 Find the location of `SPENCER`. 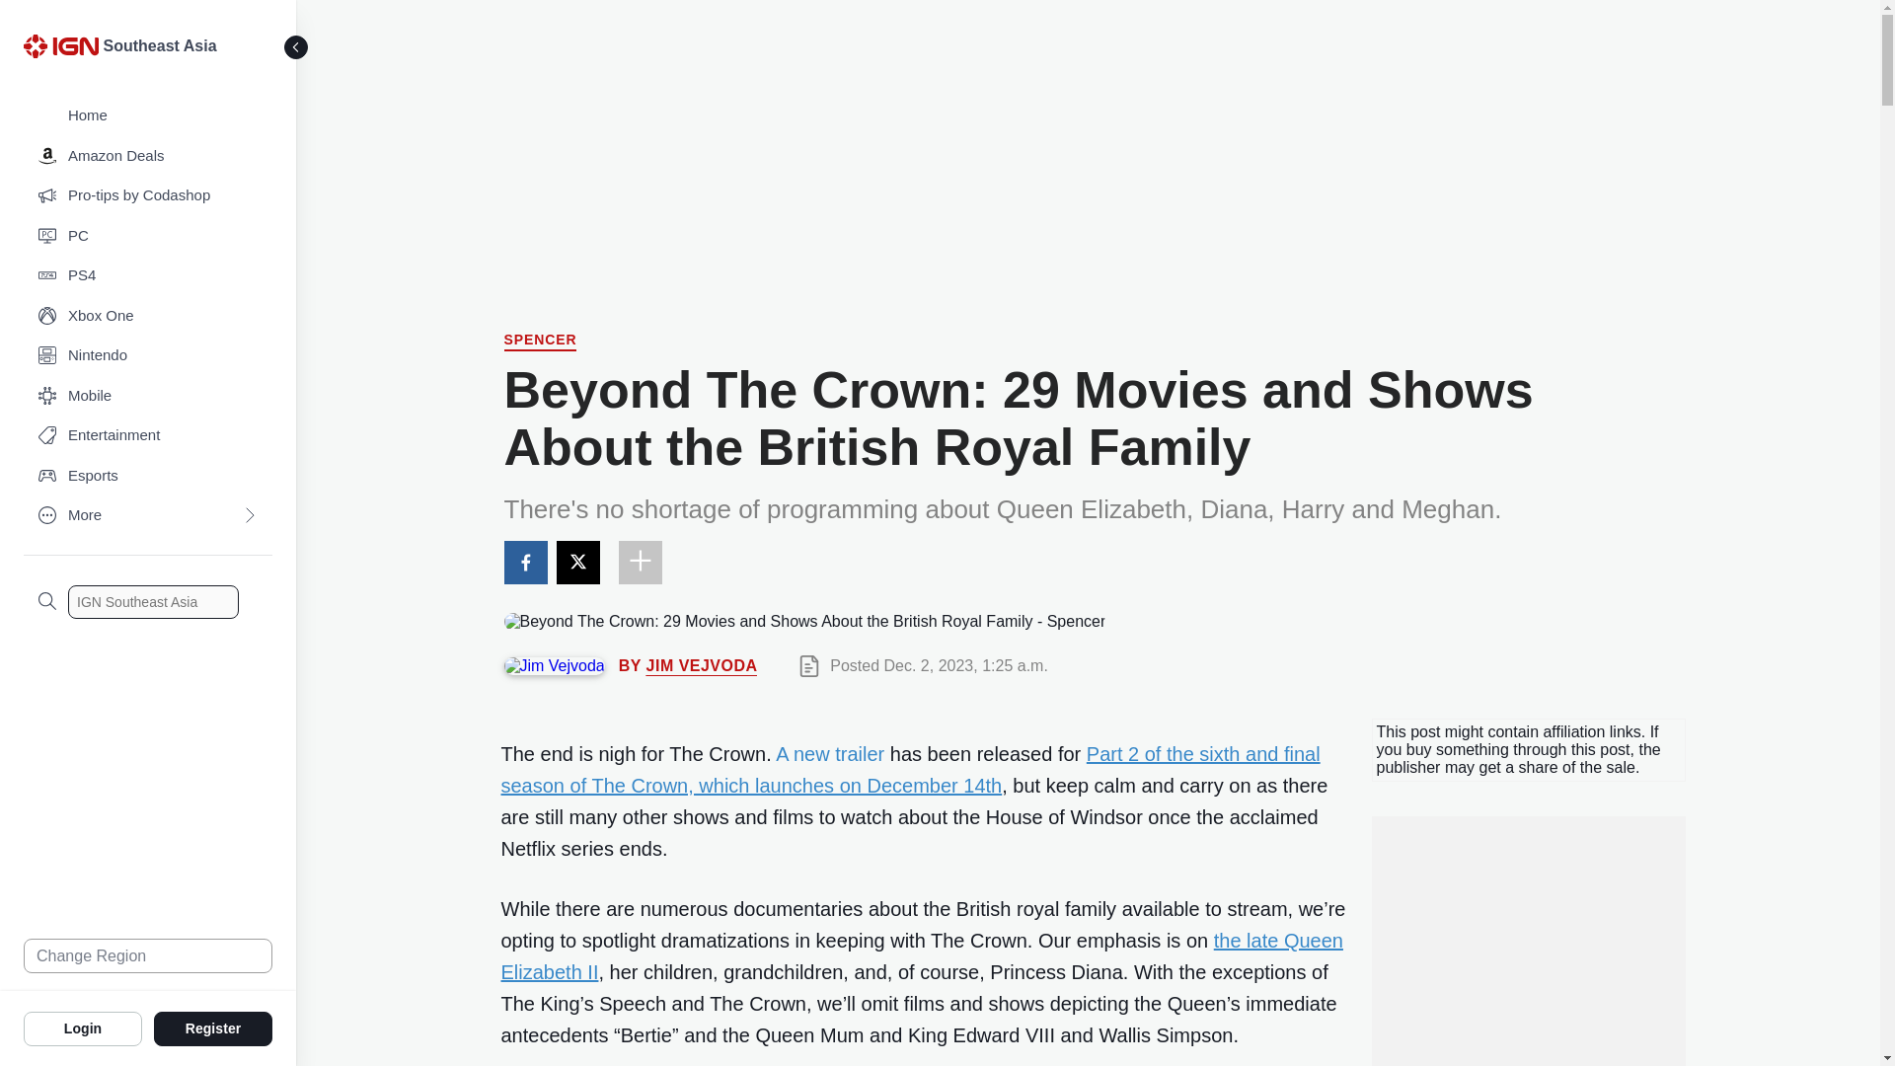

SPENCER is located at coordinates (539, 342).